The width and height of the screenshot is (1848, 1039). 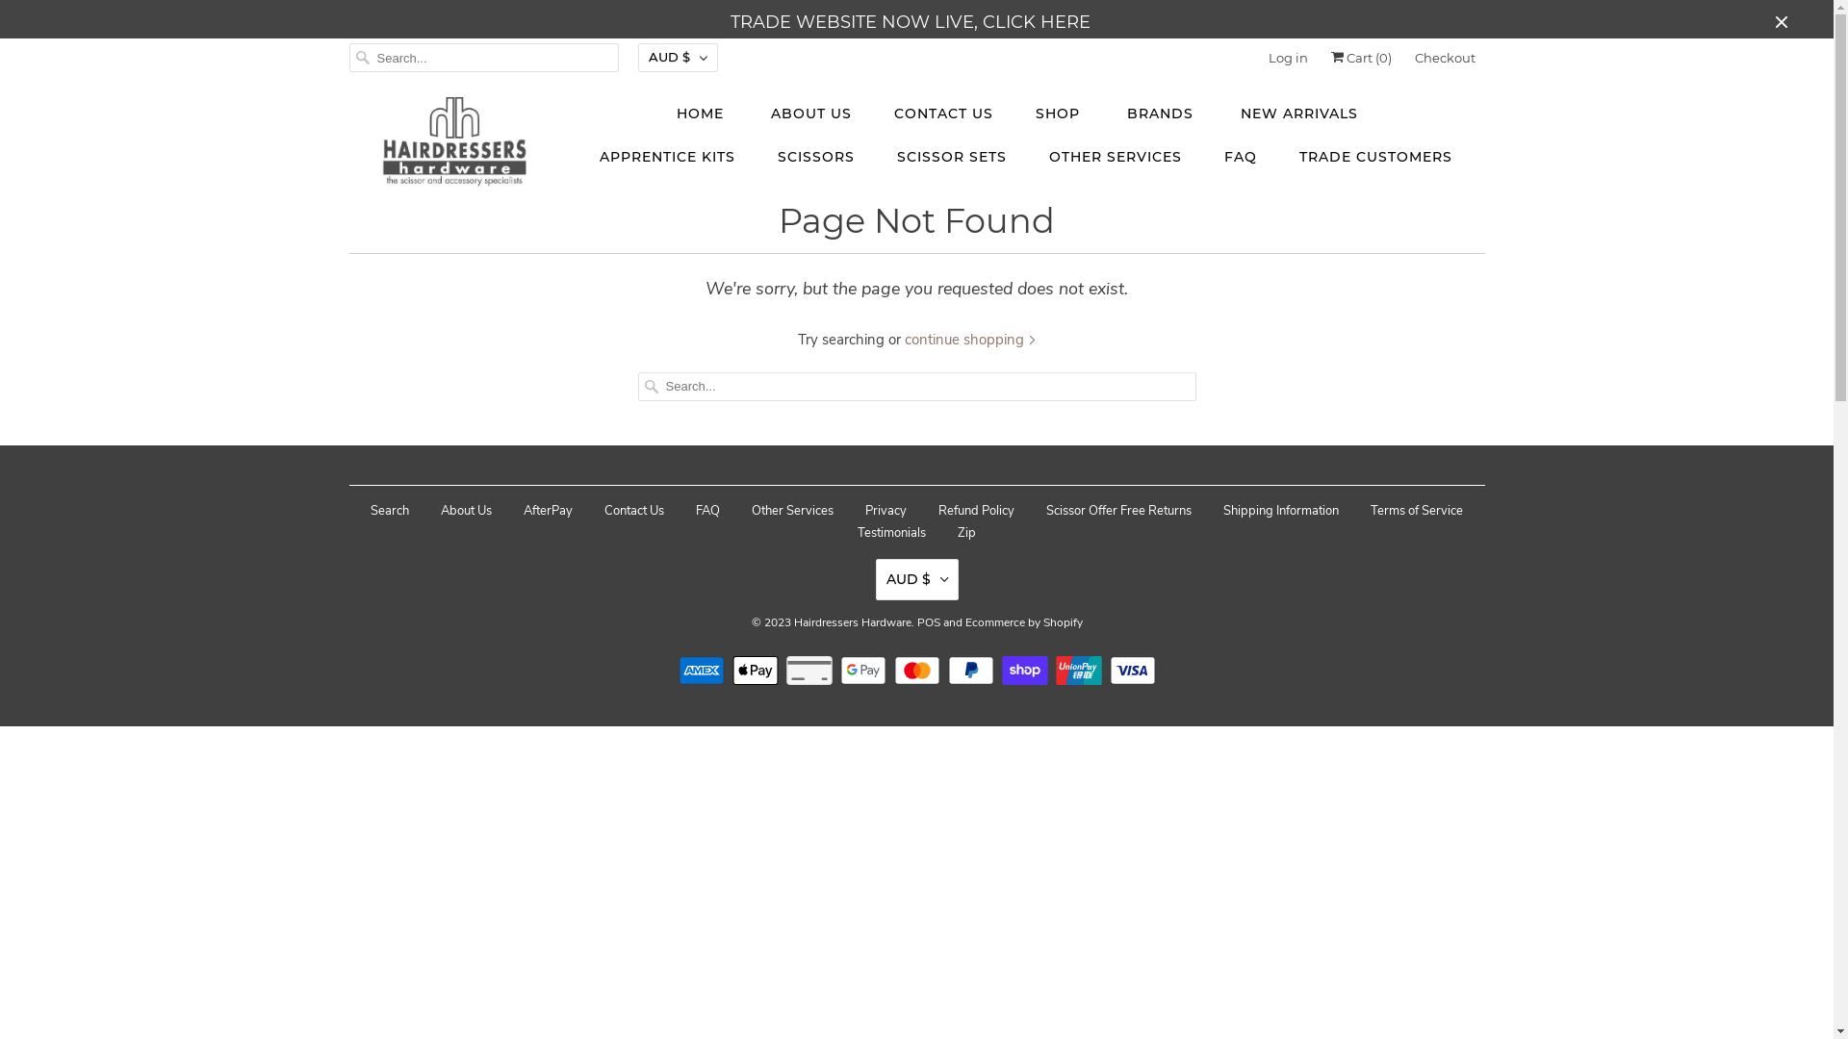 What do you see at coordinates (891, 533) in the screenshot?
I see `Testimonials` at bounding box center [891, 533].